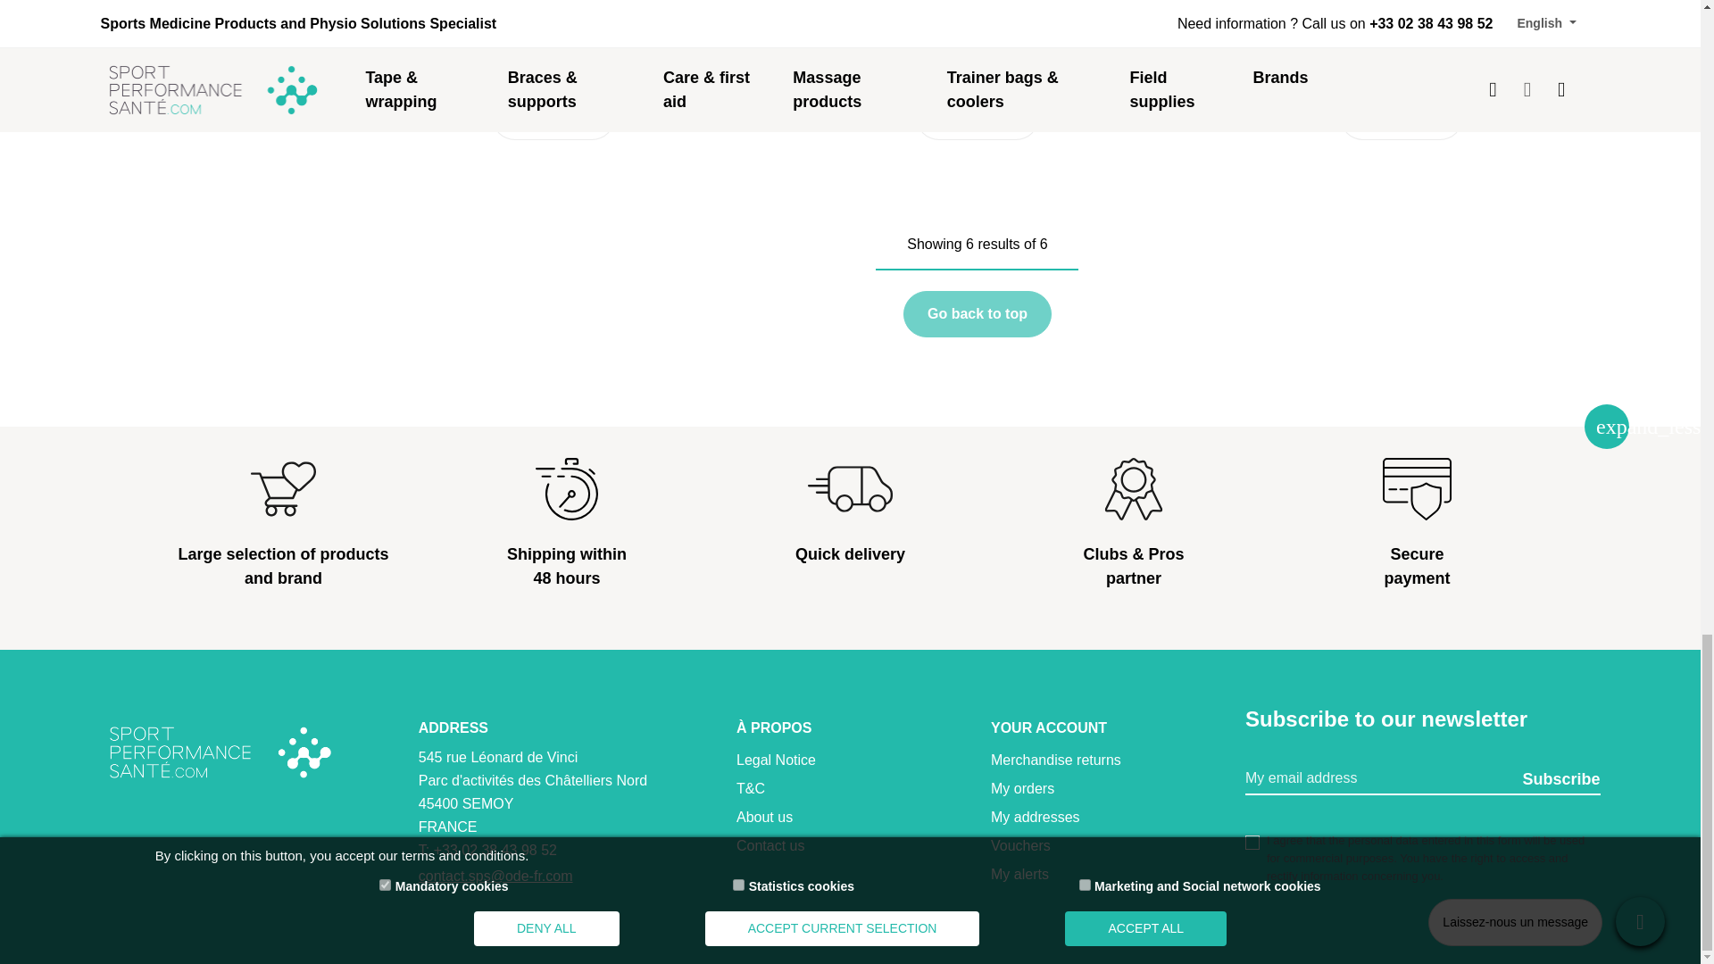  Describe the element at coordinates (1021, 788) in the screenshot. I see `My orders` at that location.